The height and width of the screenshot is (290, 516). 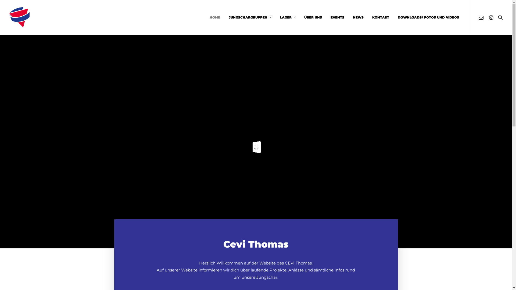 What do you see at coordinates (427, 17) in the screenshot?
I see `DOWNLOADS/ FOTOS UND VIDEOS` at bounding box center [427, 17].